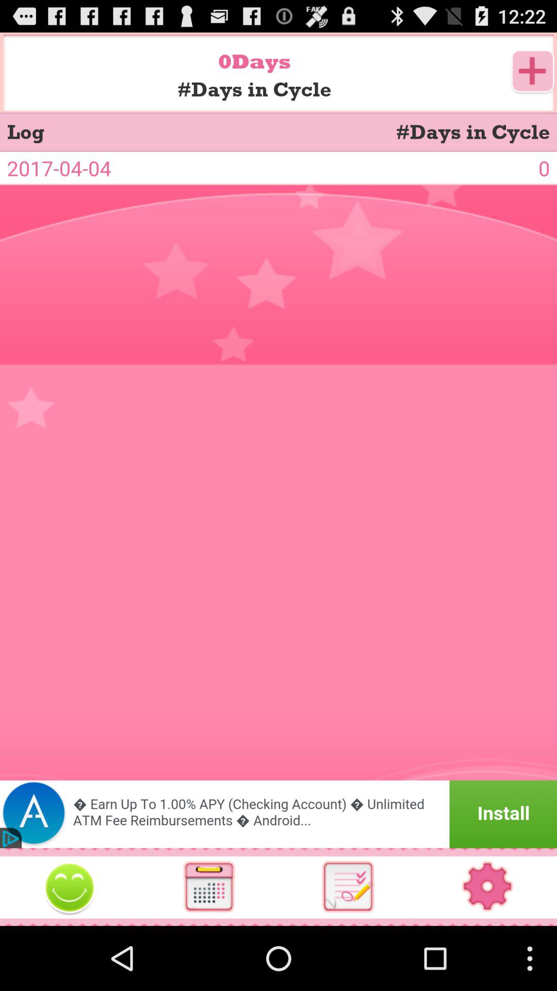 This screenshot has width=557, height=991. I want to click on settings app, so click(487, 887).